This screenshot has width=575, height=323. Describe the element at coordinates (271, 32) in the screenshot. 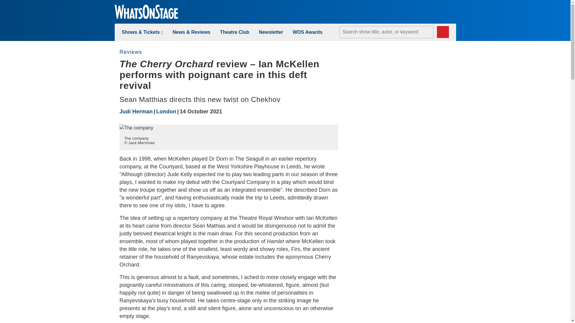

I see `Newsletter` at that location.